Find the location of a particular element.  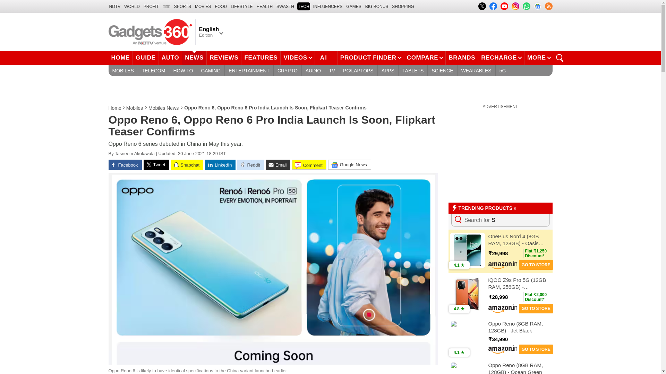

FEATURES is located at coordinates (261, 57).